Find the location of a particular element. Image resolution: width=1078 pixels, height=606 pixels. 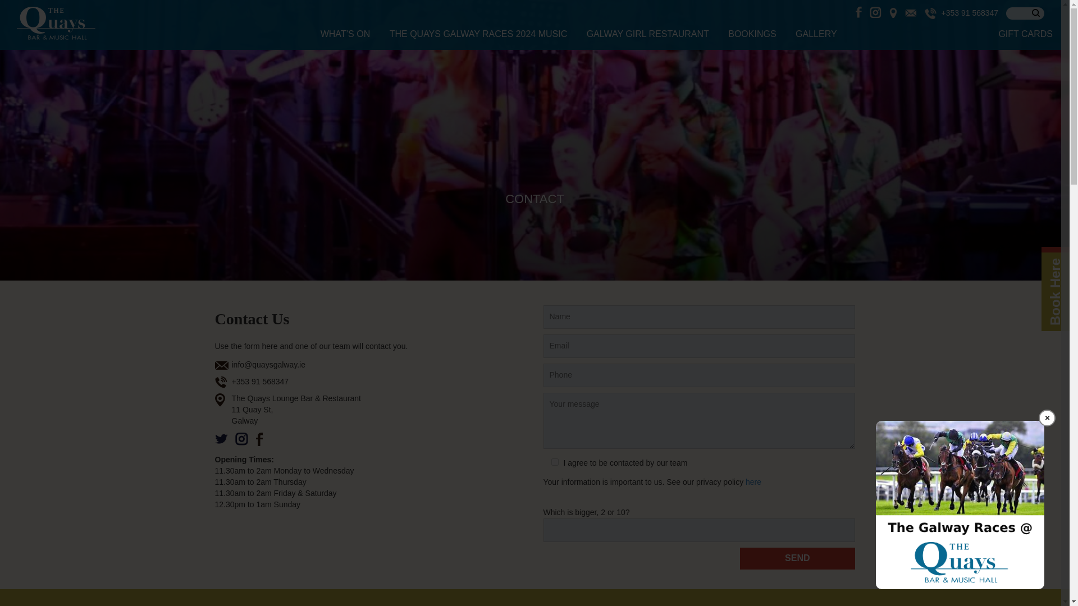

THE QUAYS GALWAY RACES 2024 MUSIC is located at coordinates (478, 34).